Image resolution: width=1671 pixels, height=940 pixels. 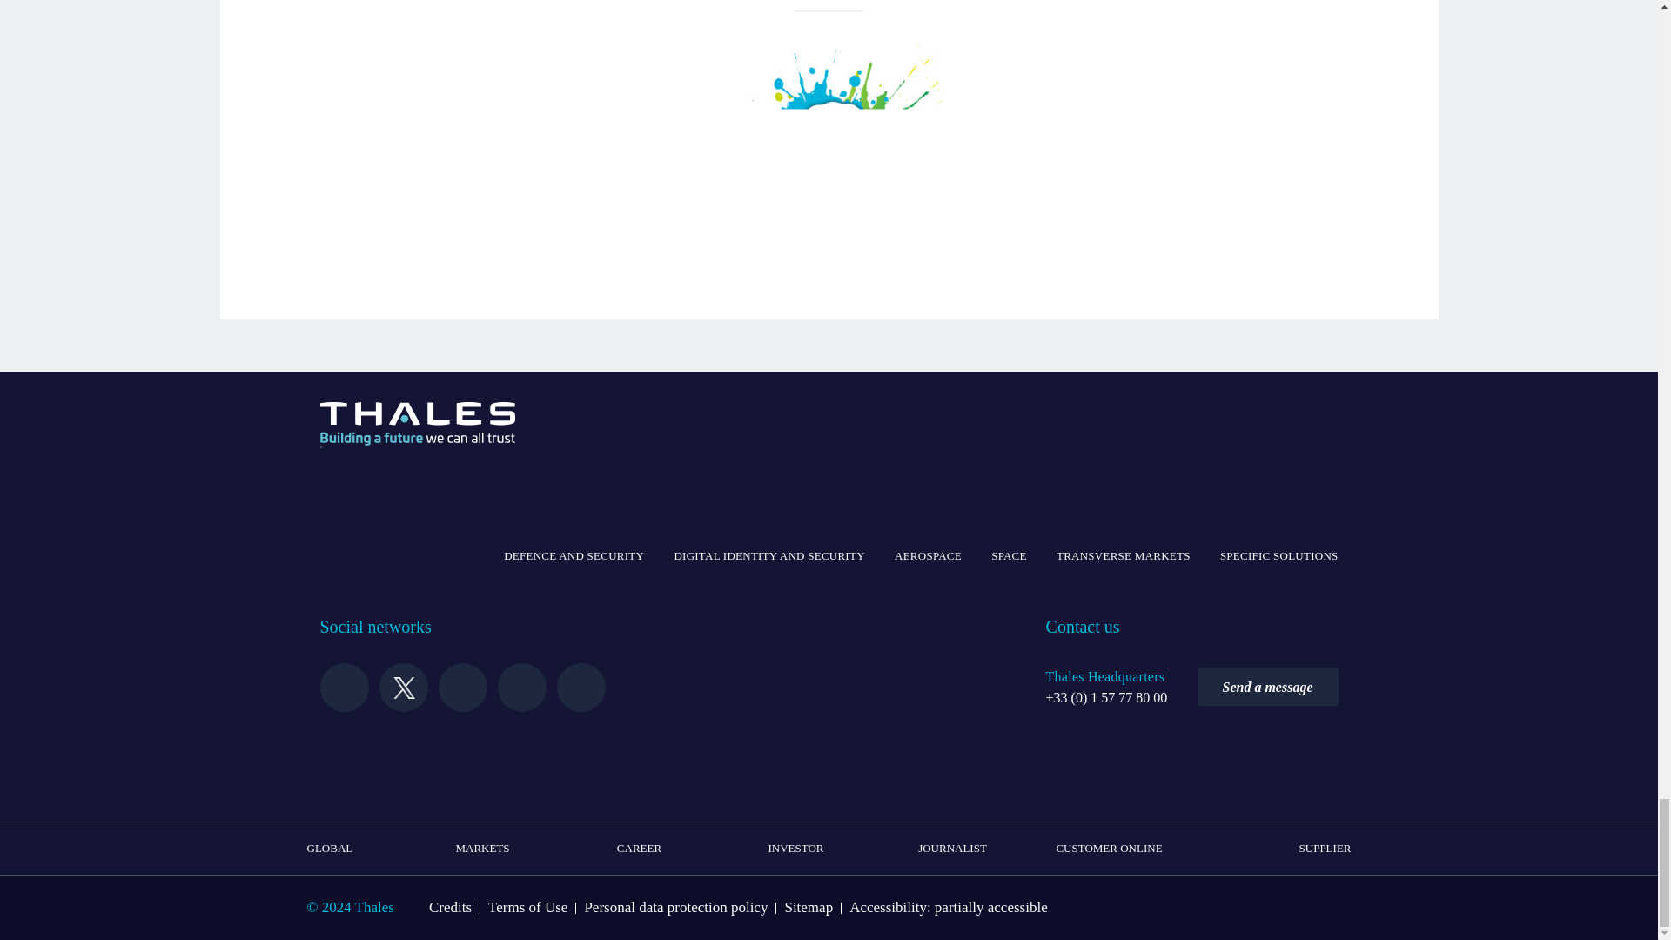 What do you see at coordinates (1123, 556) in the screenshot?
I see `TRANSVERSE MARKETS` at bounding box center [1123, 556].